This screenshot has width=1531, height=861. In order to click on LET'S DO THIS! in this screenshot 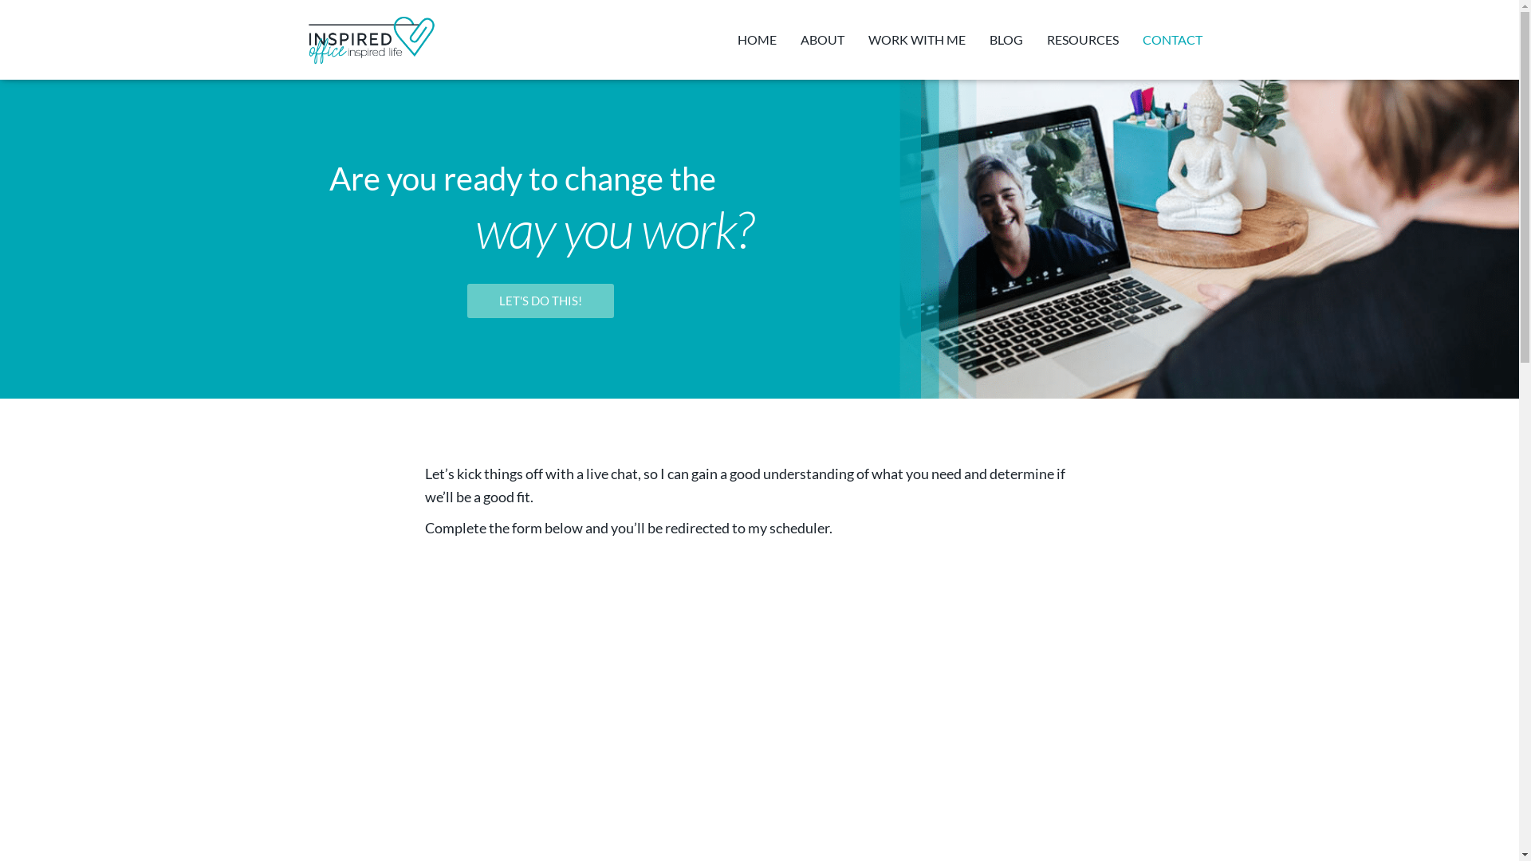, I will do `click(541, 301)`.